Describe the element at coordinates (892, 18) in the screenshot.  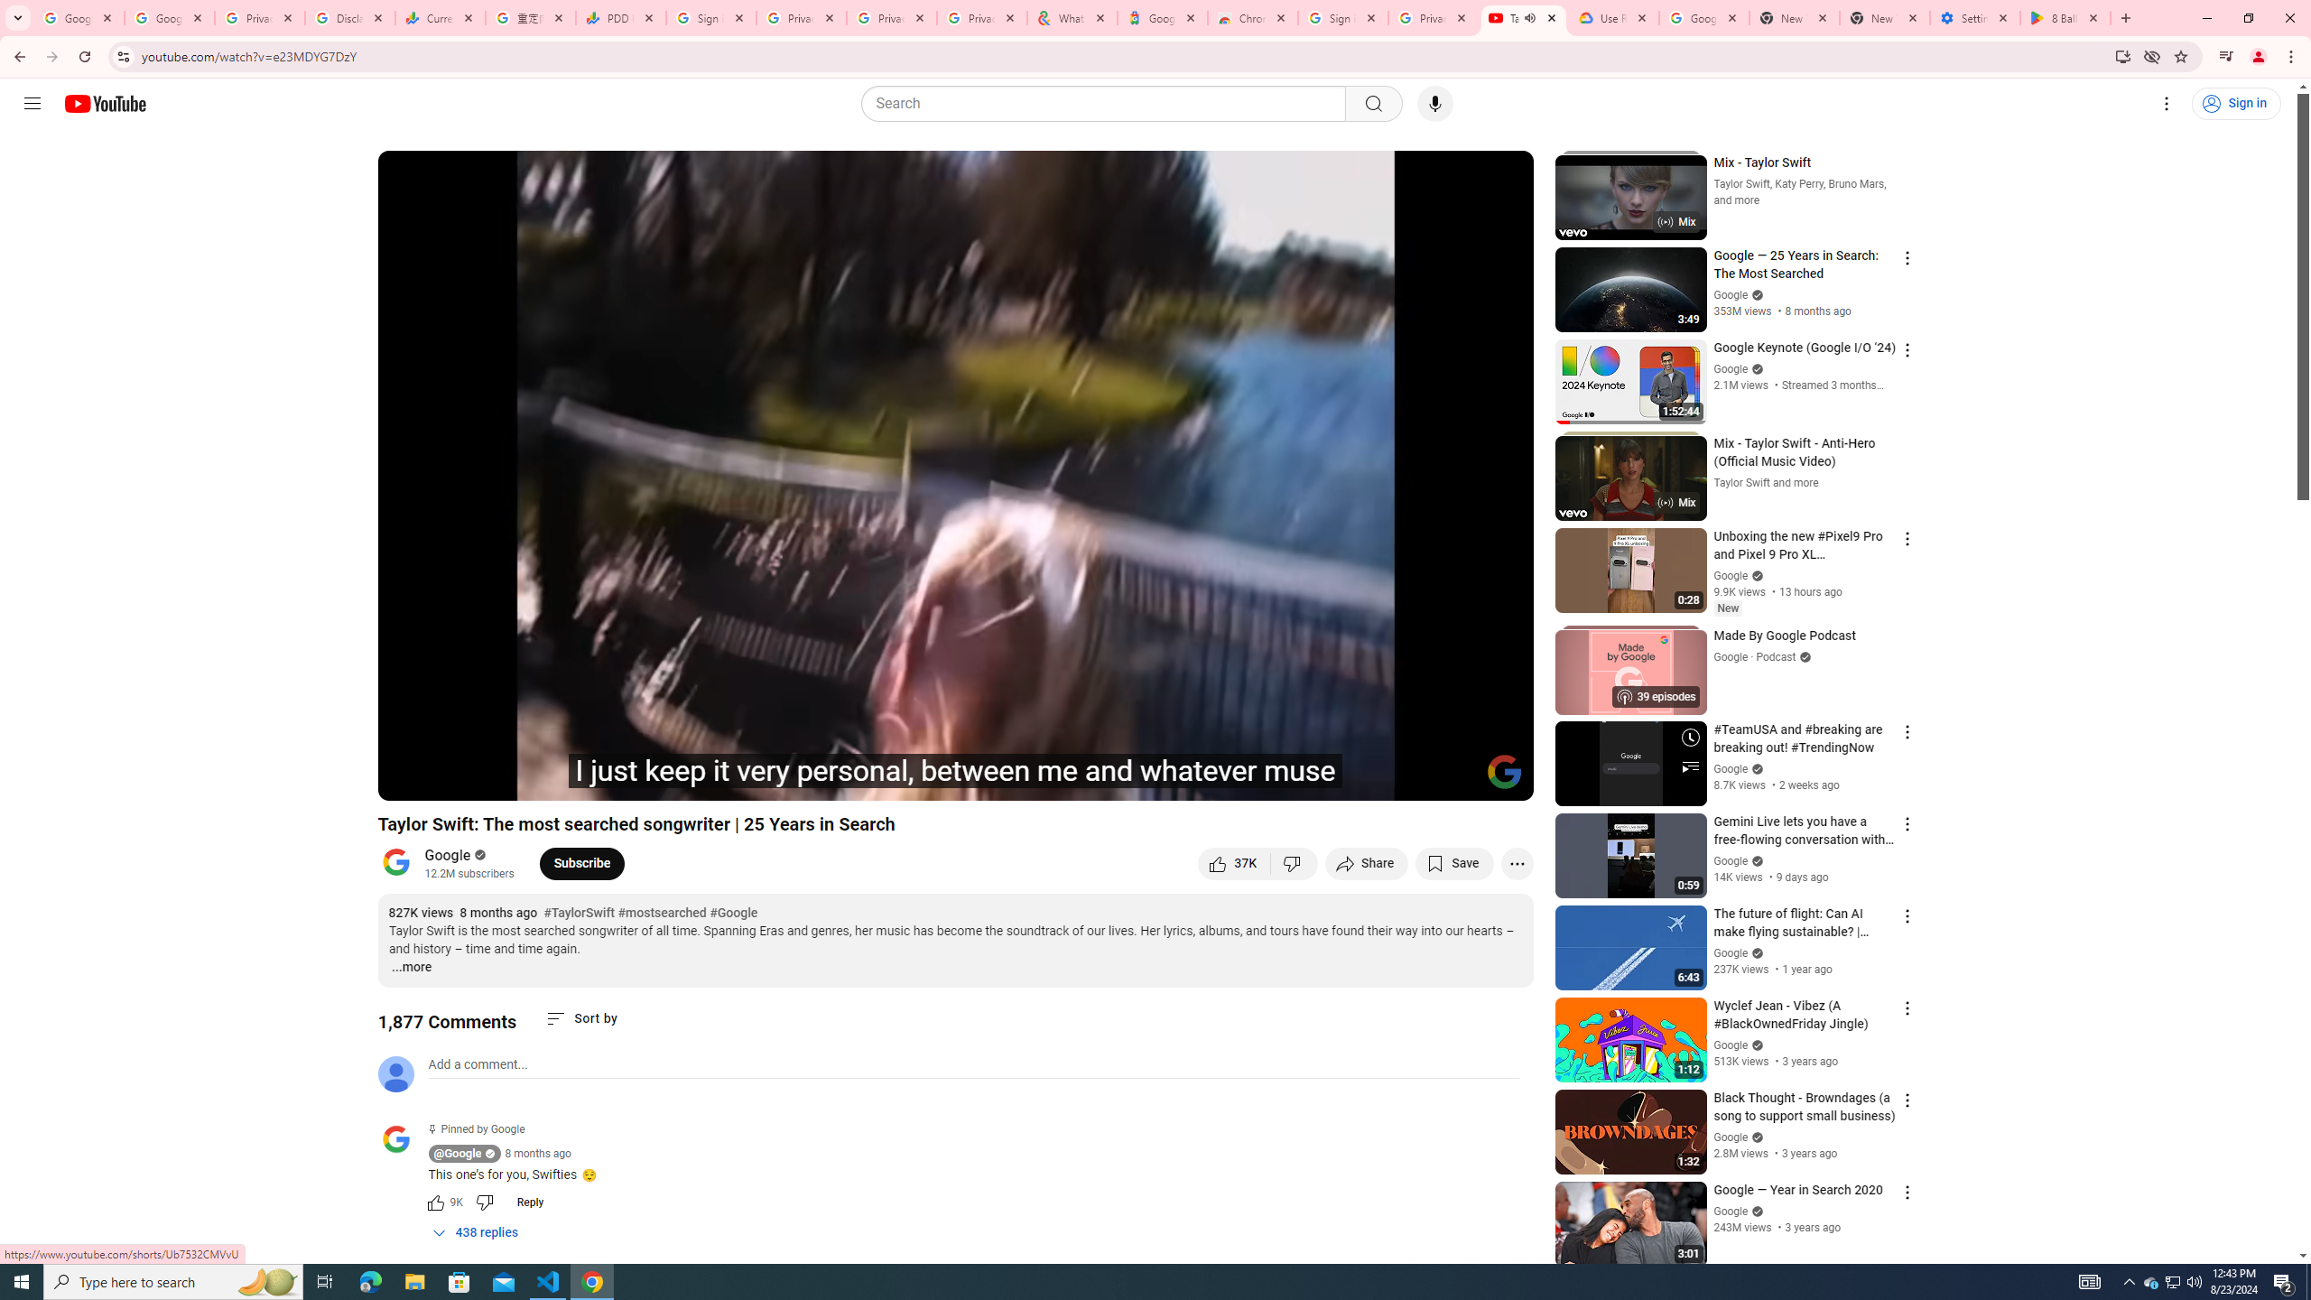
I see `Privacy Checkup` at that location.